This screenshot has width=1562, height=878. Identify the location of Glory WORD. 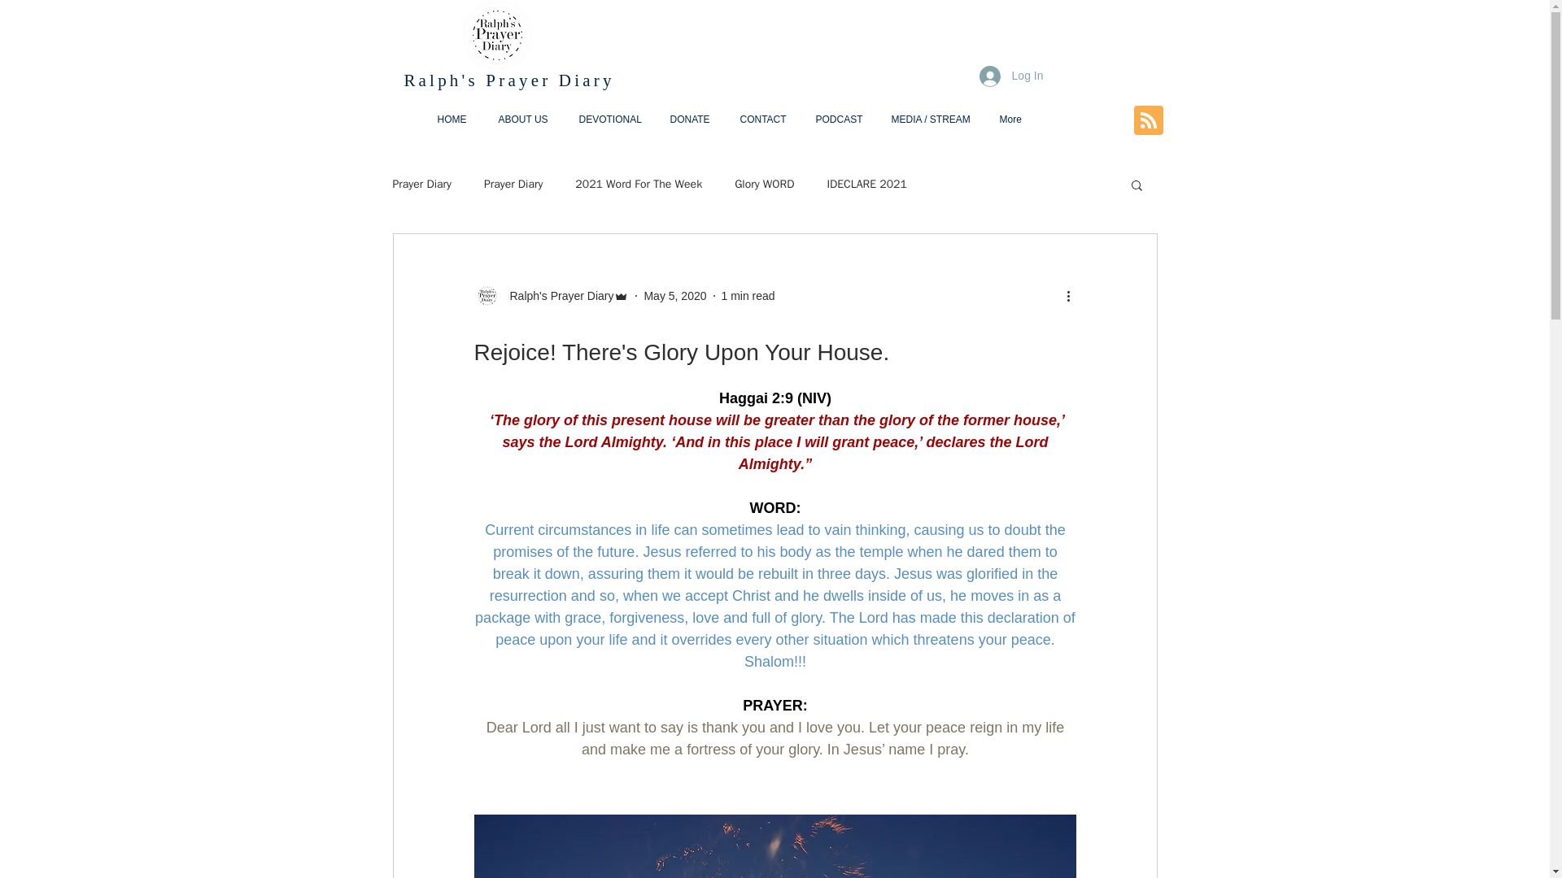
(763, 185).